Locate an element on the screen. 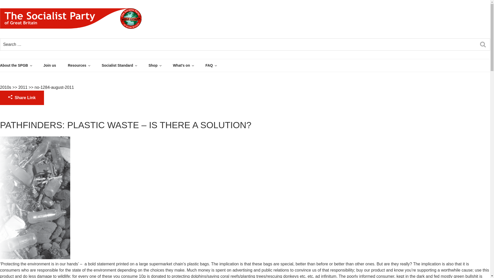 The height and width of the screenshot is (278, 494). Search is located at coordinates (483, 45).